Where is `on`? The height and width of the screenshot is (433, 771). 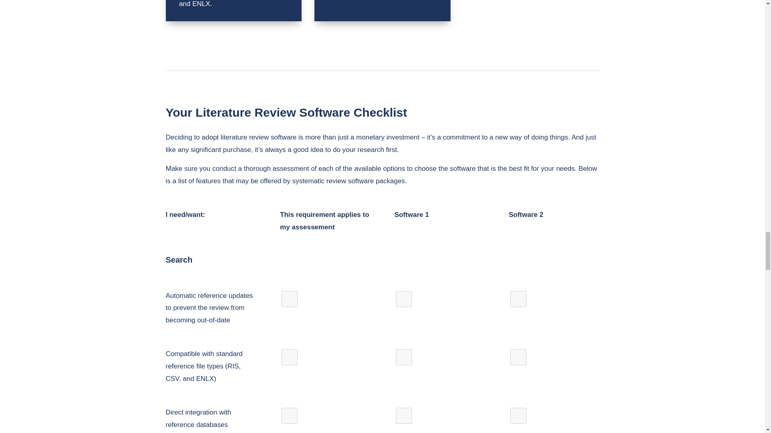
on is located at coordinates (289, 357).